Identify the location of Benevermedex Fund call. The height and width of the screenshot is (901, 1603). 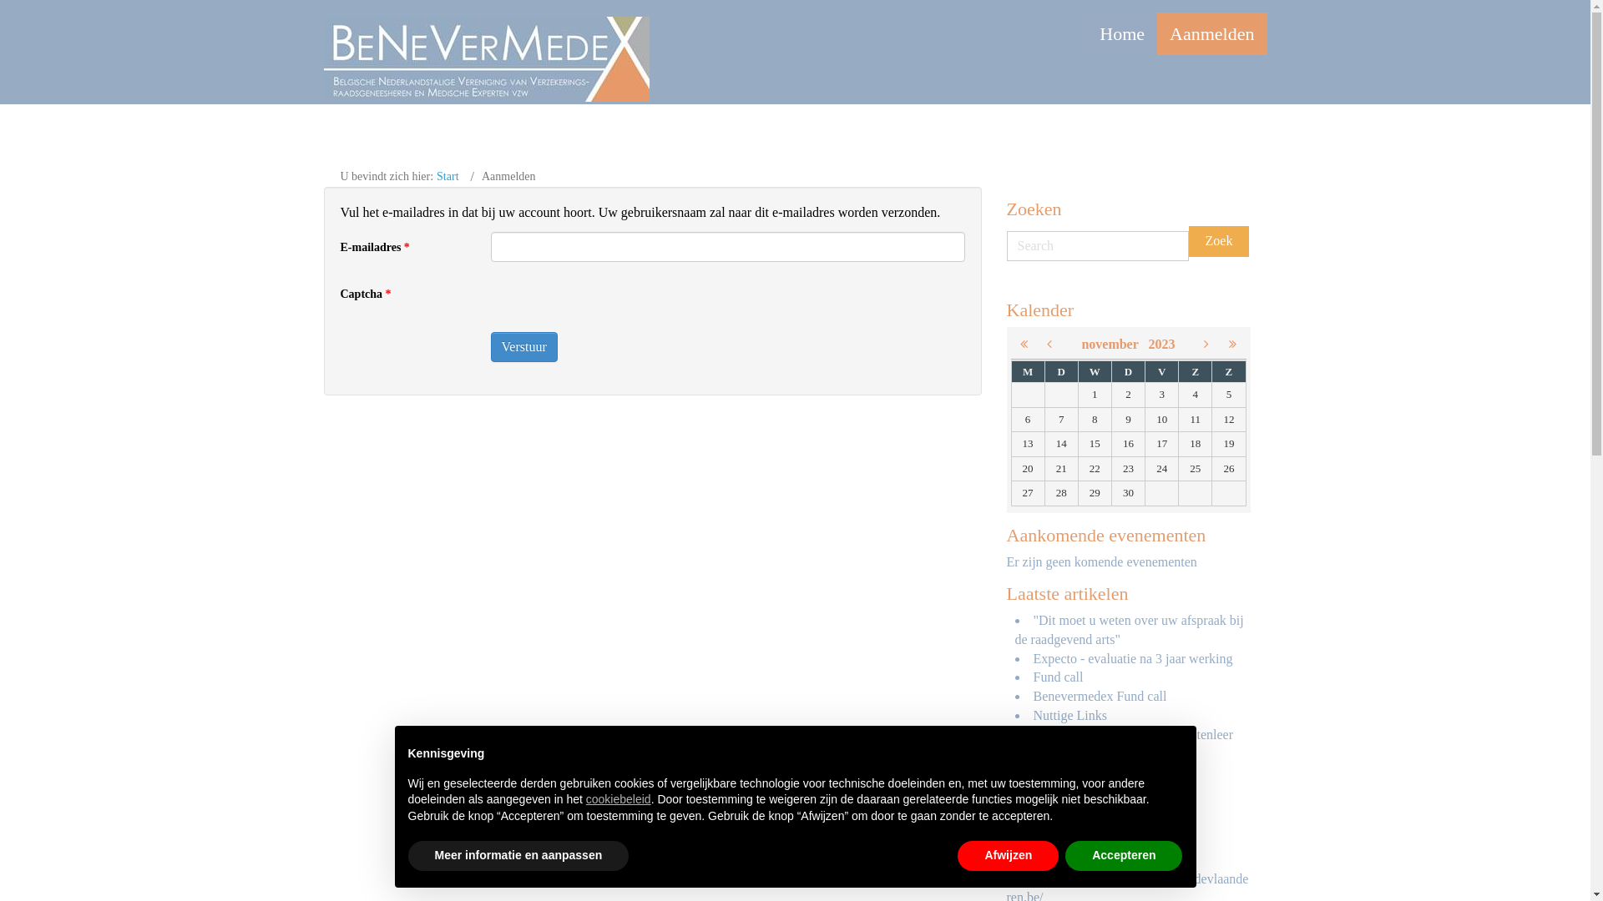
(1100, 696).